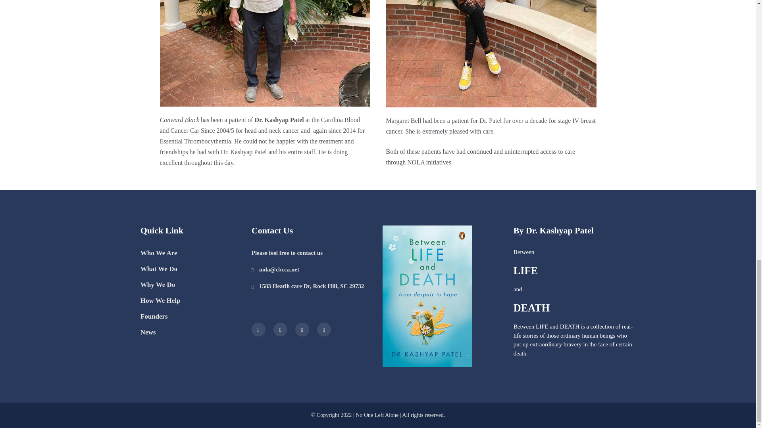  What do you see at coordinates (154, 316) in the screenshot?
I see `Founders` at bounding box center [154, 316].